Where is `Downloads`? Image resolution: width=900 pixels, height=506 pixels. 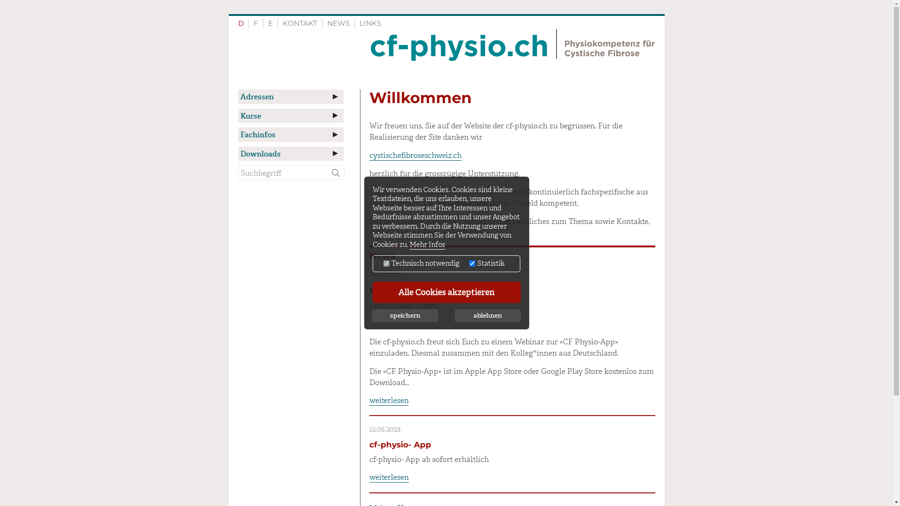
Downloads is located at coordinates (291, 154).